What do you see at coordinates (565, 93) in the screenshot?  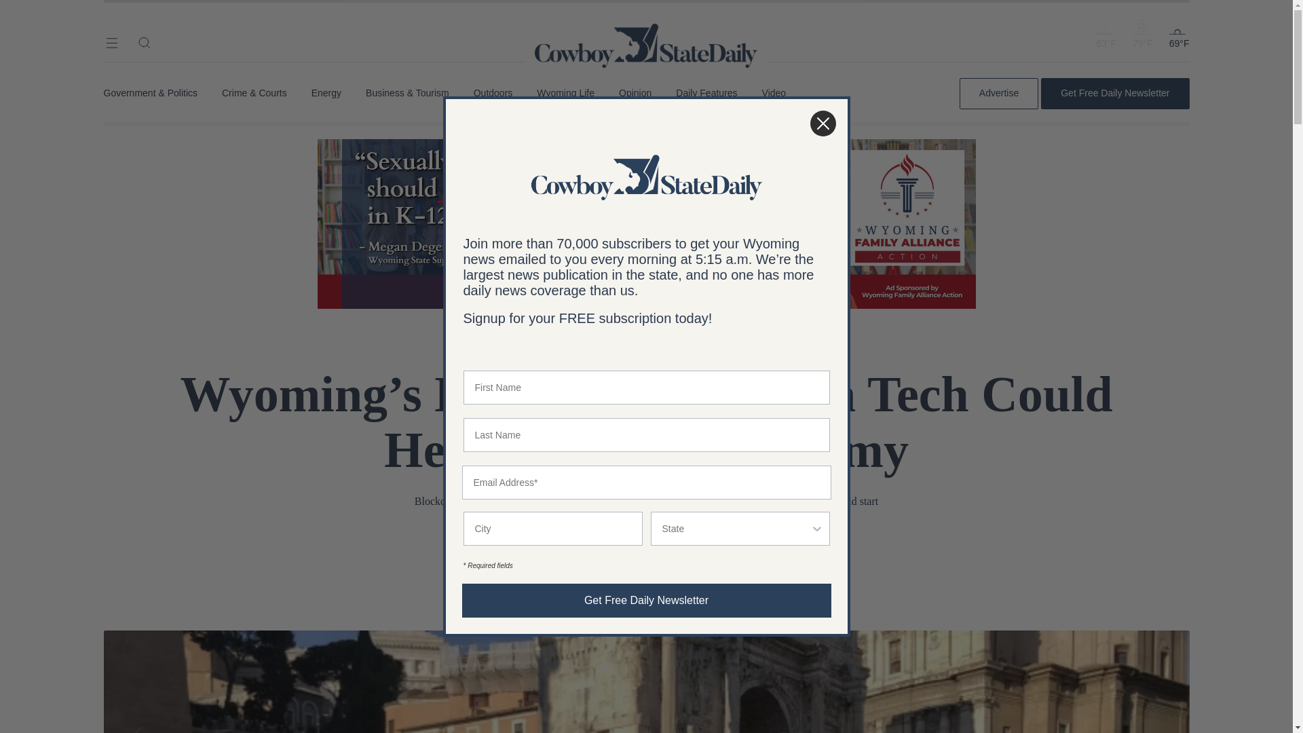 I see `Wyoming Life` at bounding box center [565, 93].